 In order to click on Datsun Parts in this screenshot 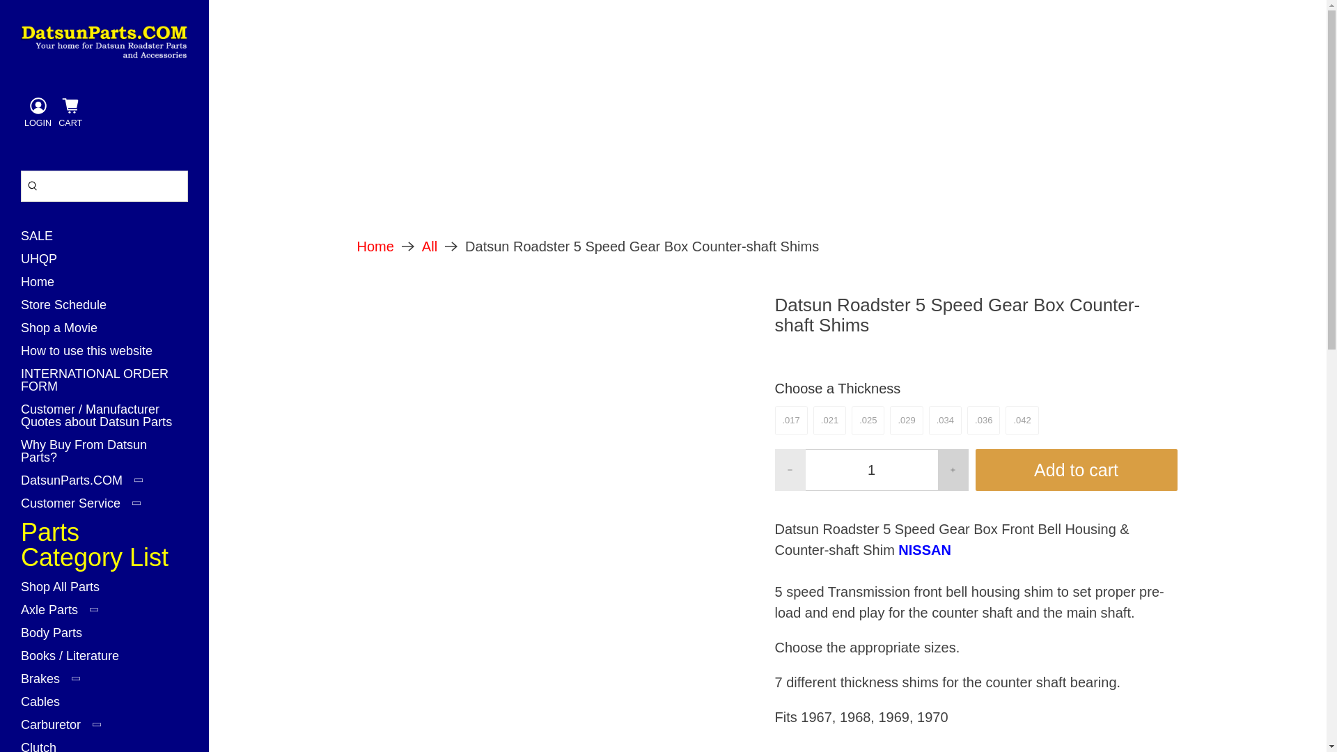, I will do `click(104, 42)`.